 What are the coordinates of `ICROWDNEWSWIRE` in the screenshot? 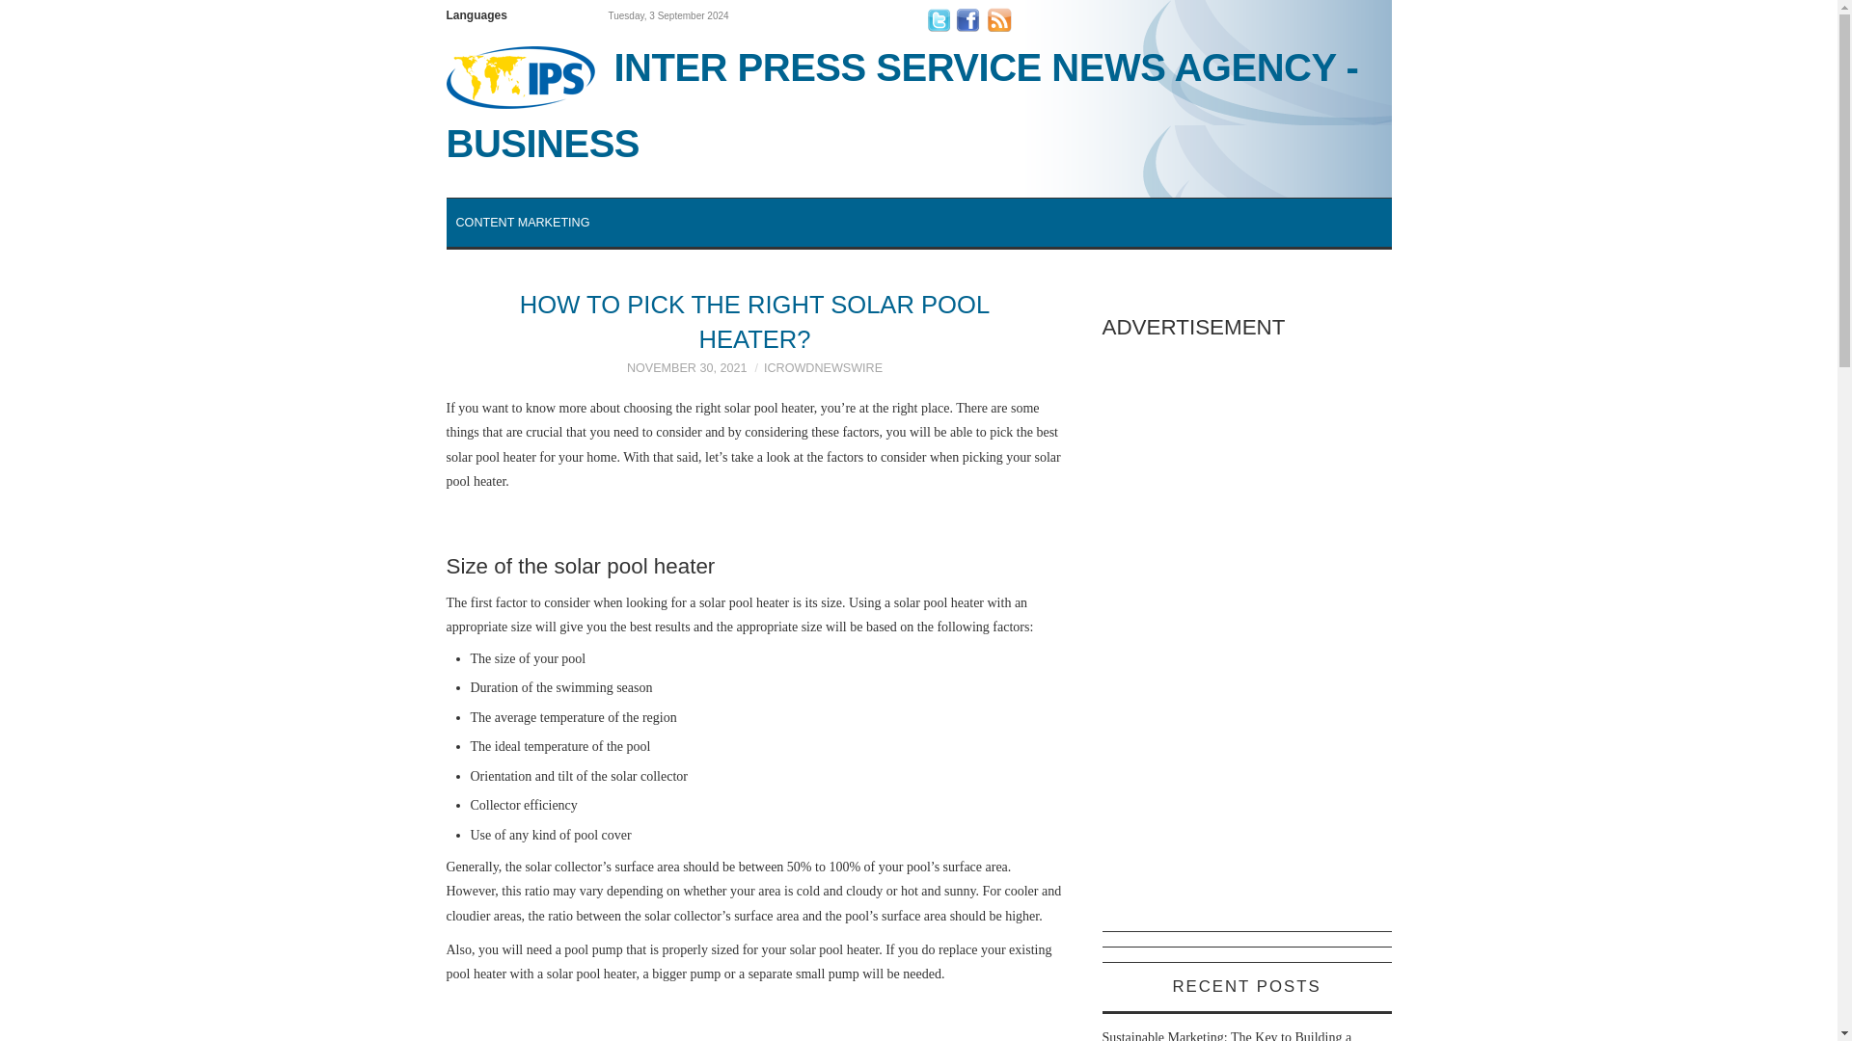 It's located at (823, 367).